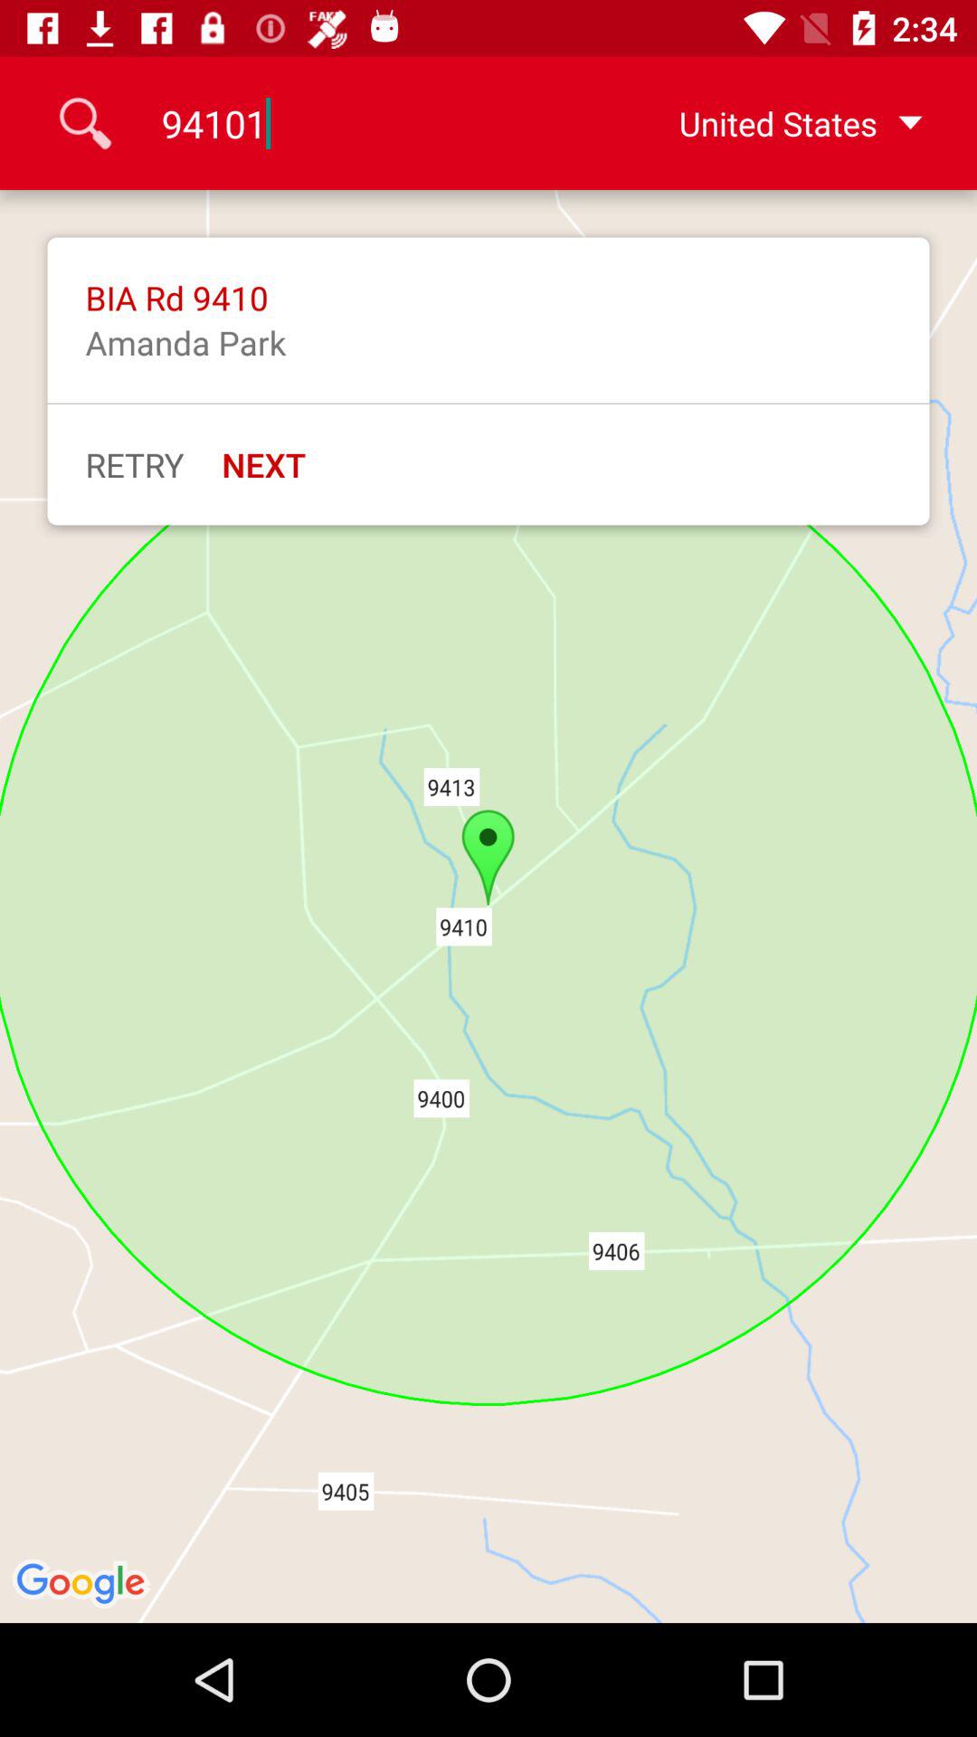 This screenshot has height=1737, width=977. What do you see at coordinates (264, 464) in the screenshot?
I see `launch item next to retry icon` at bounding box center [264, 464].